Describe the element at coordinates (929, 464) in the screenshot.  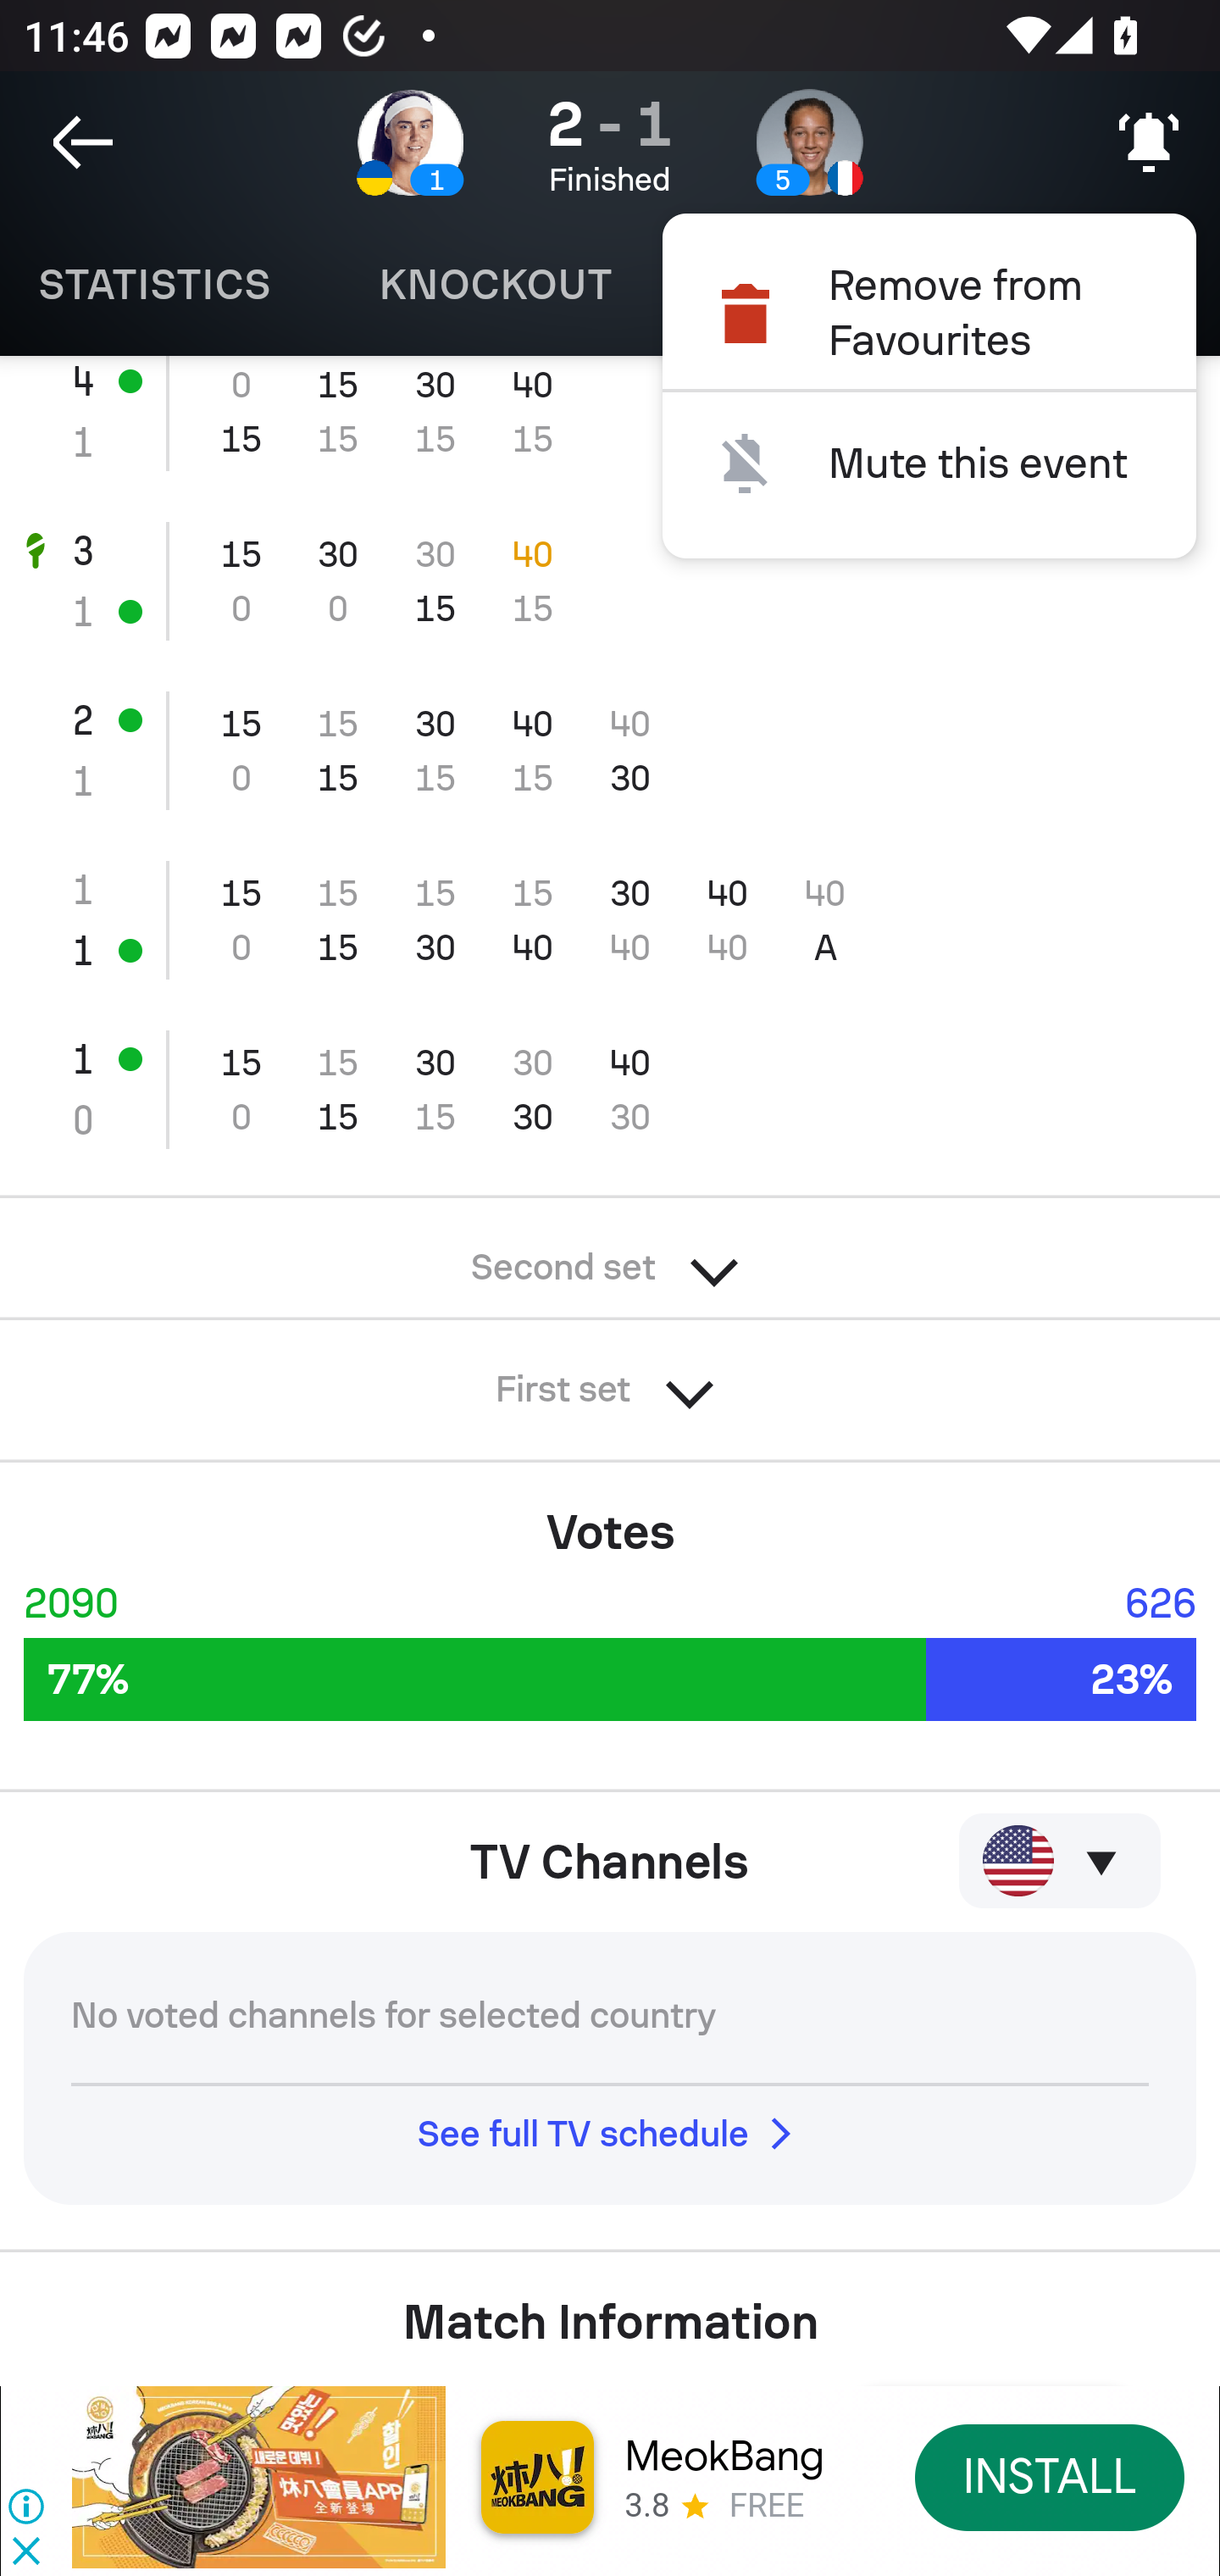
I see `Mute this event` at that location.